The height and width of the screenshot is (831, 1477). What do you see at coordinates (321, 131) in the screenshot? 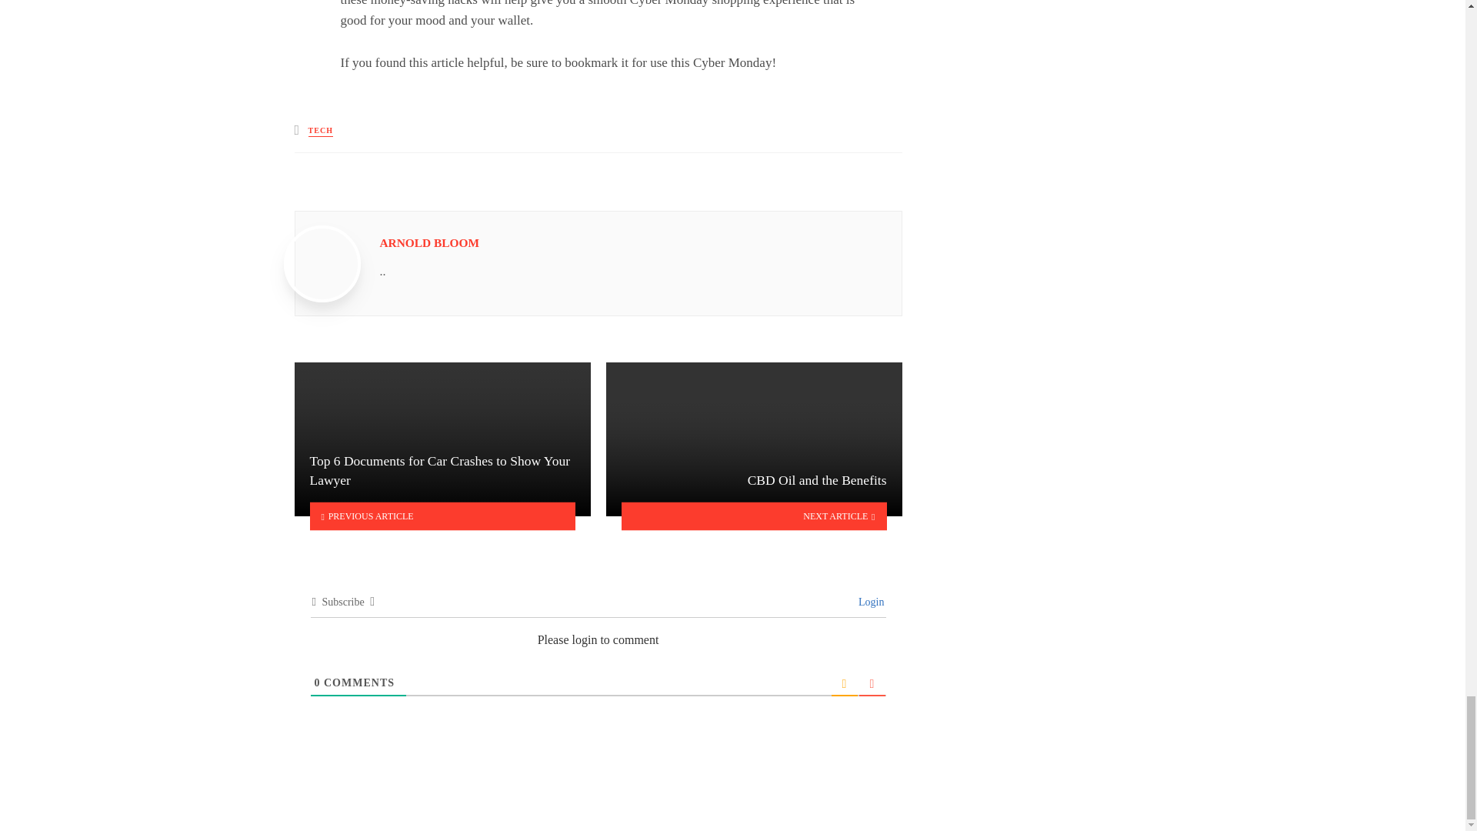
I see `TECH` at bounding box center [321, 131].